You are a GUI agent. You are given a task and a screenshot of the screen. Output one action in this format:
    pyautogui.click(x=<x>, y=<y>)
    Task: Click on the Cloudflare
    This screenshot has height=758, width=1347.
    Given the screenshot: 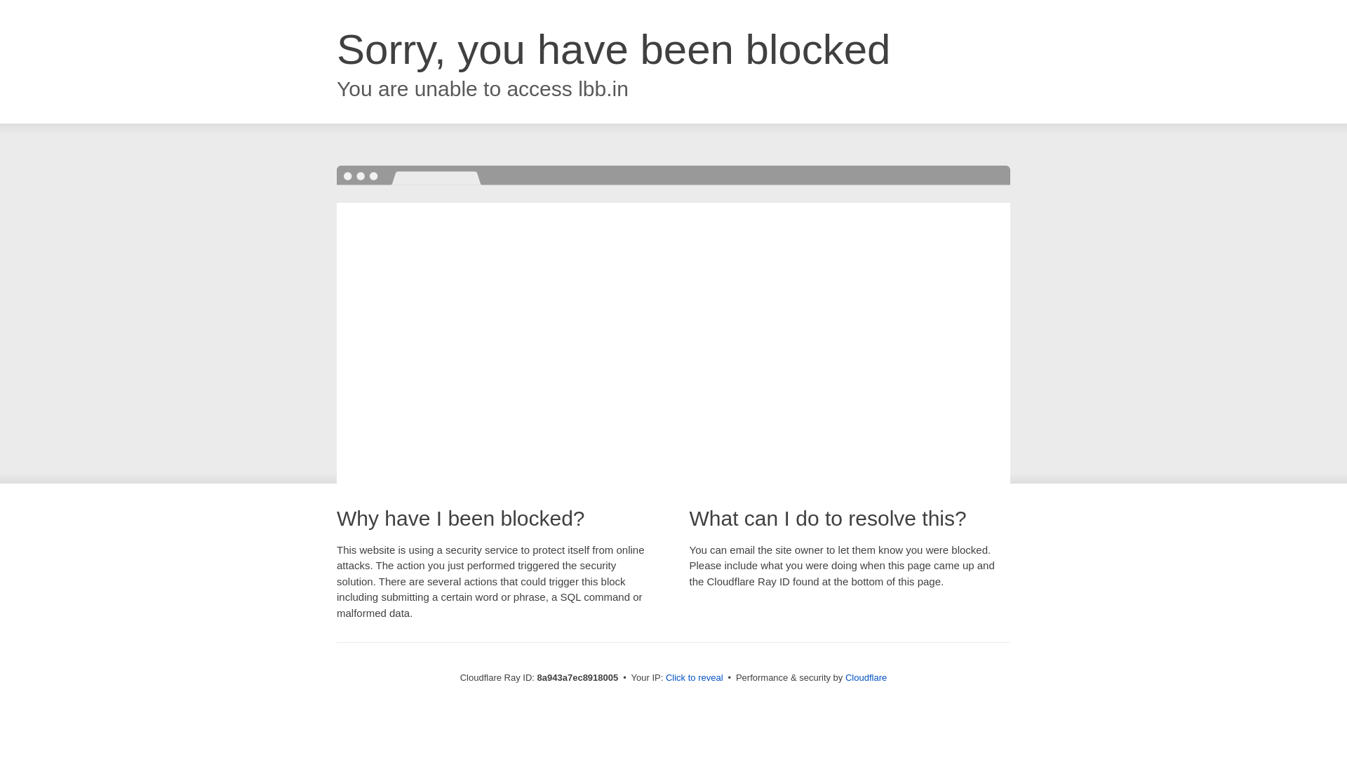 What is the action you would take?
    pyautogui.click(x=866, y=677)
    